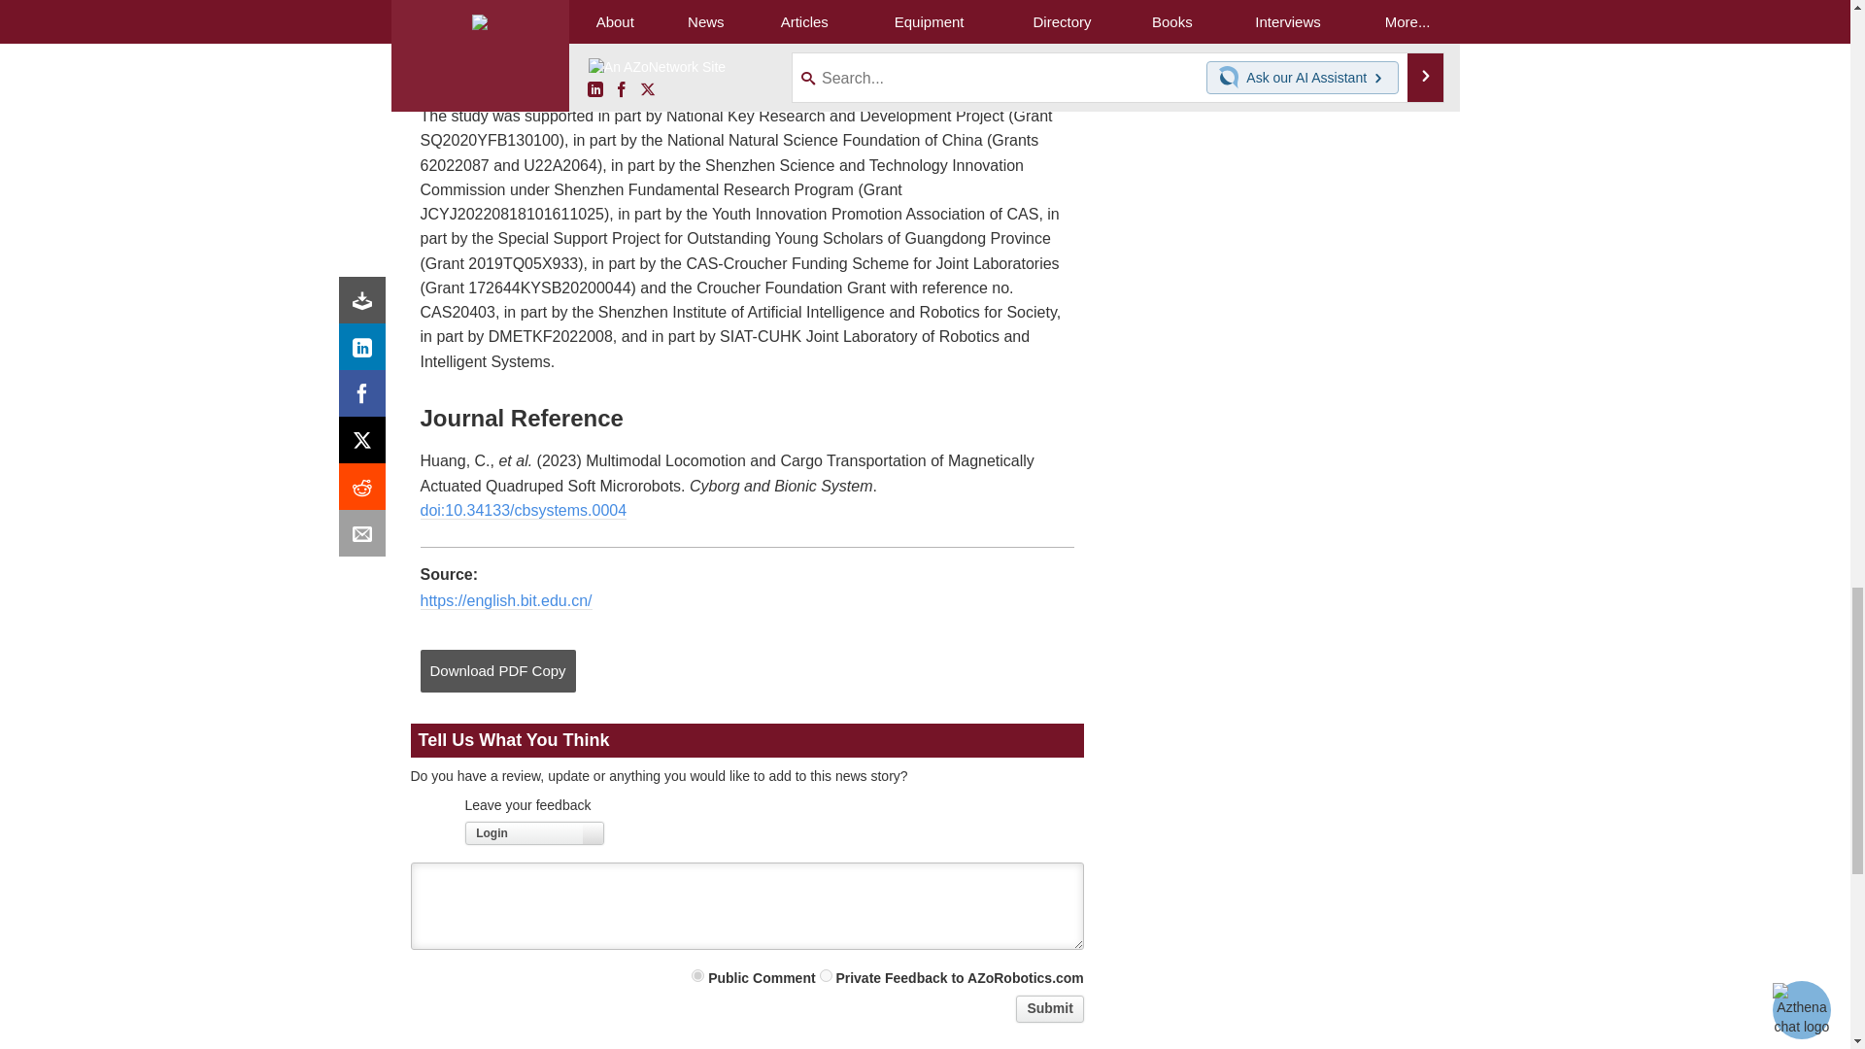 This screenshot has height=1049, width=1865. What do you see at coordinates (697, 975) in the screenshot?
I see `on` at bounding box center [697, 975].